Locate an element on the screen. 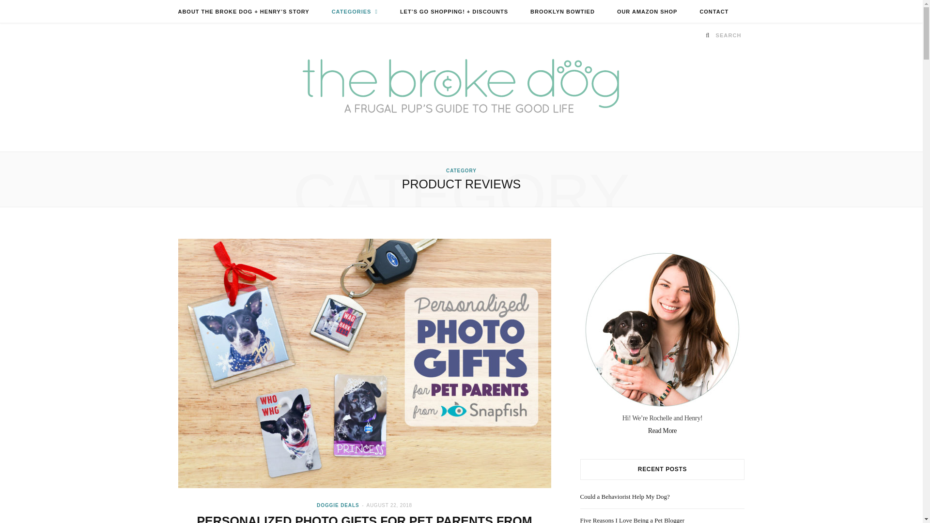  The Broke Dog is located at coordinates (461, 87).